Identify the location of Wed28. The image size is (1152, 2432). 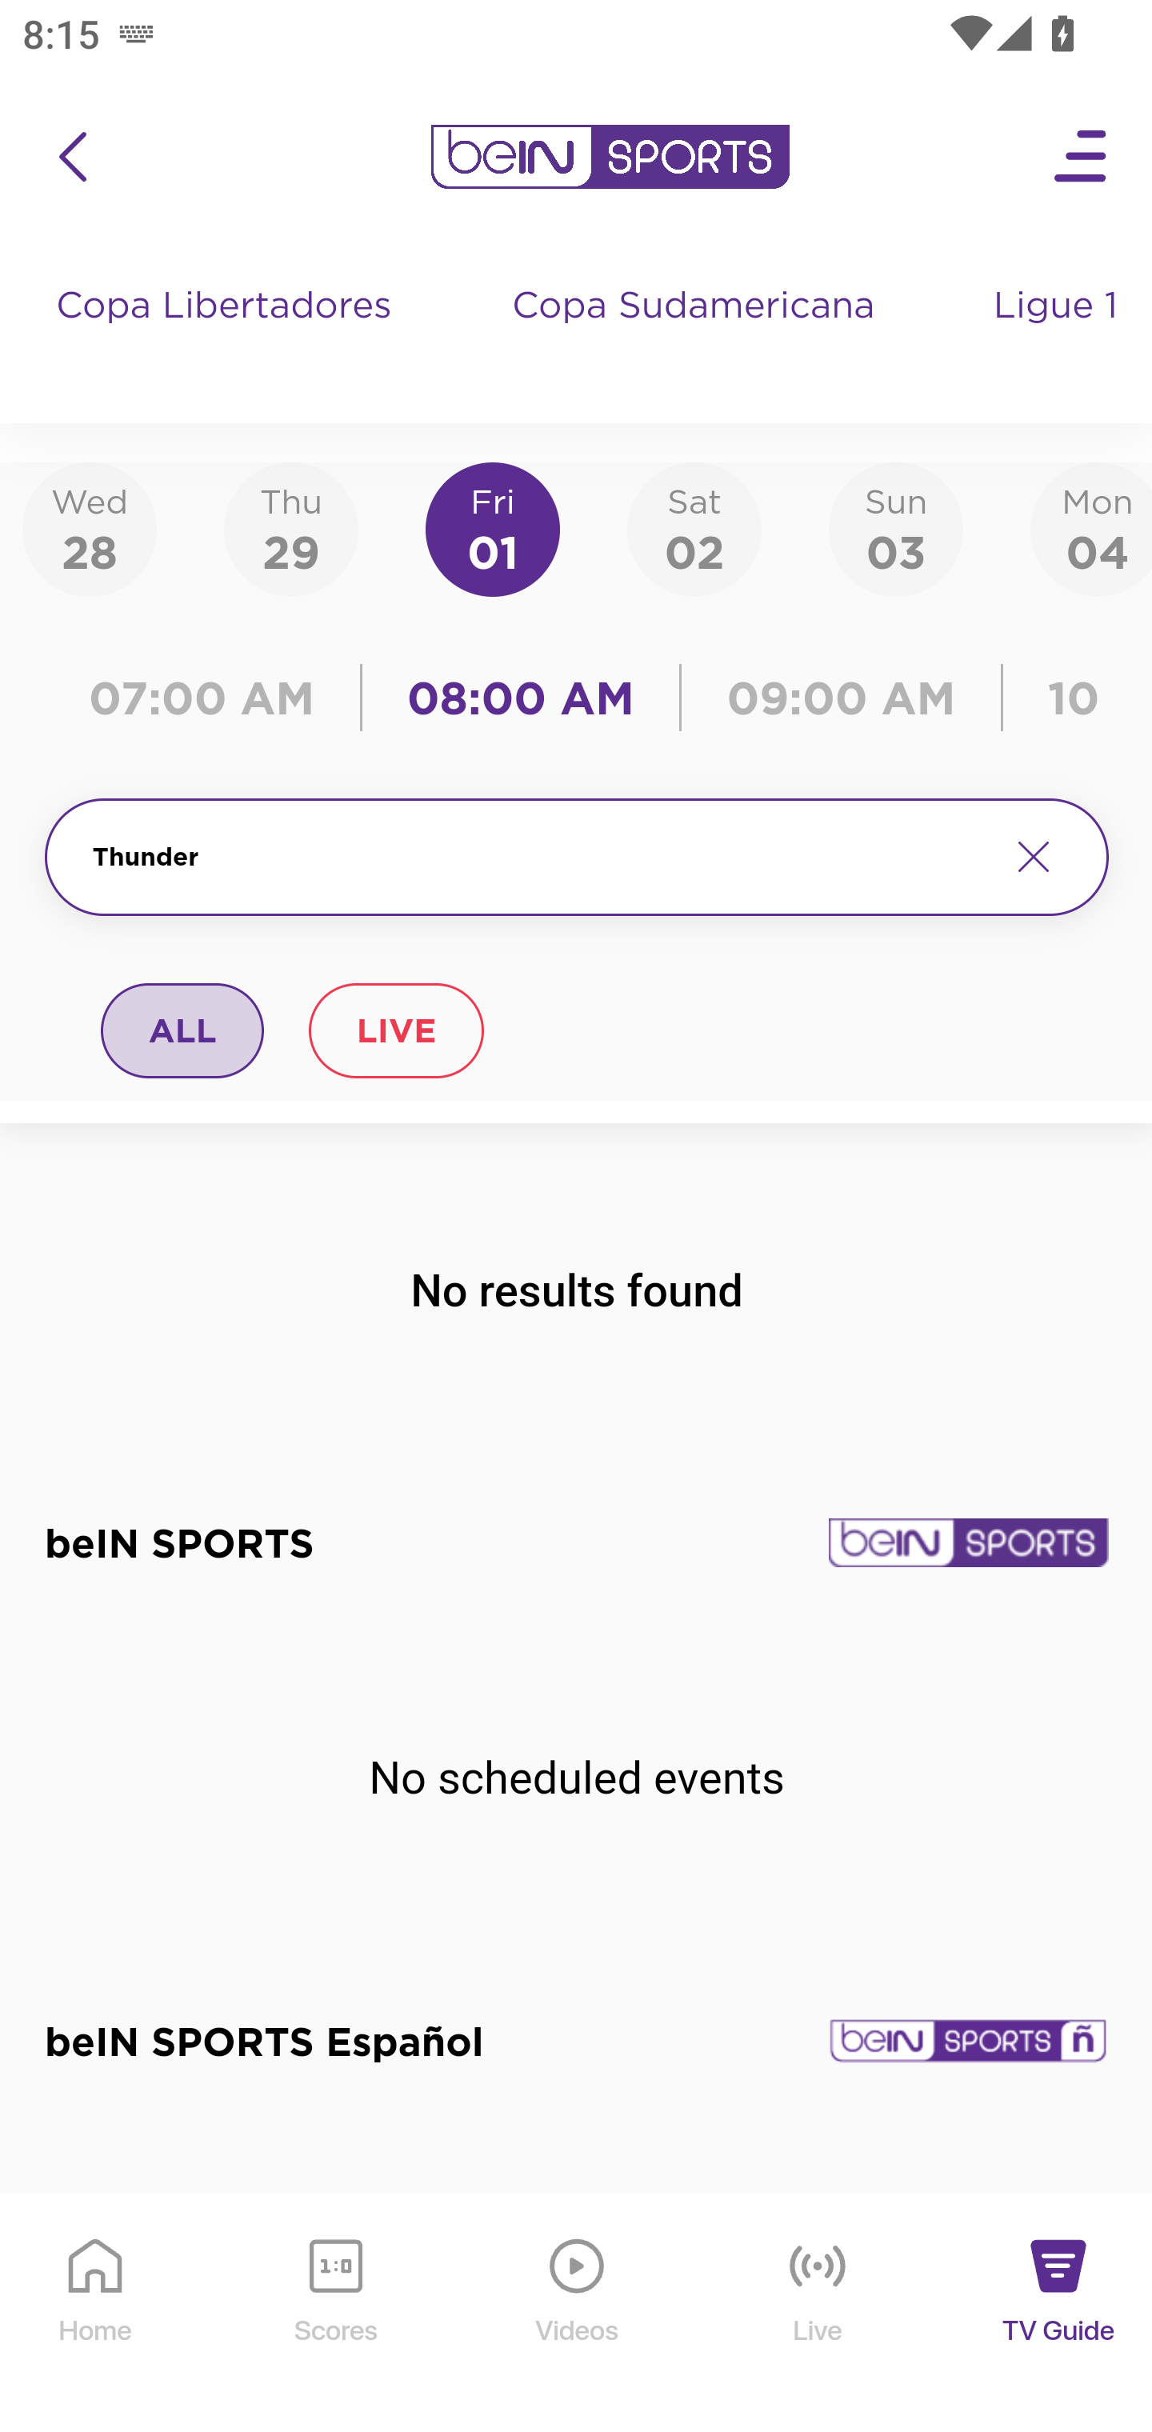
(90, 528).